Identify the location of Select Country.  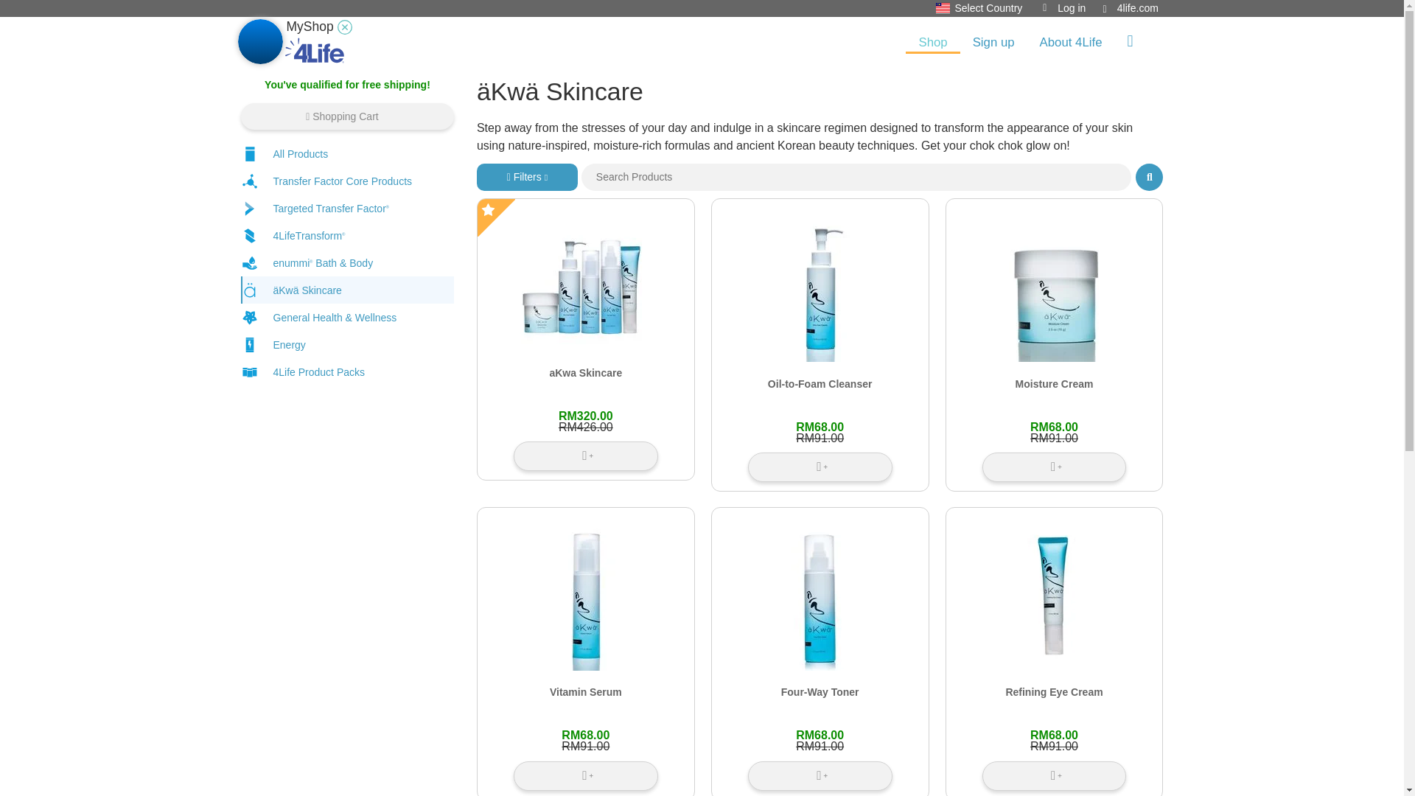
(982, 8).